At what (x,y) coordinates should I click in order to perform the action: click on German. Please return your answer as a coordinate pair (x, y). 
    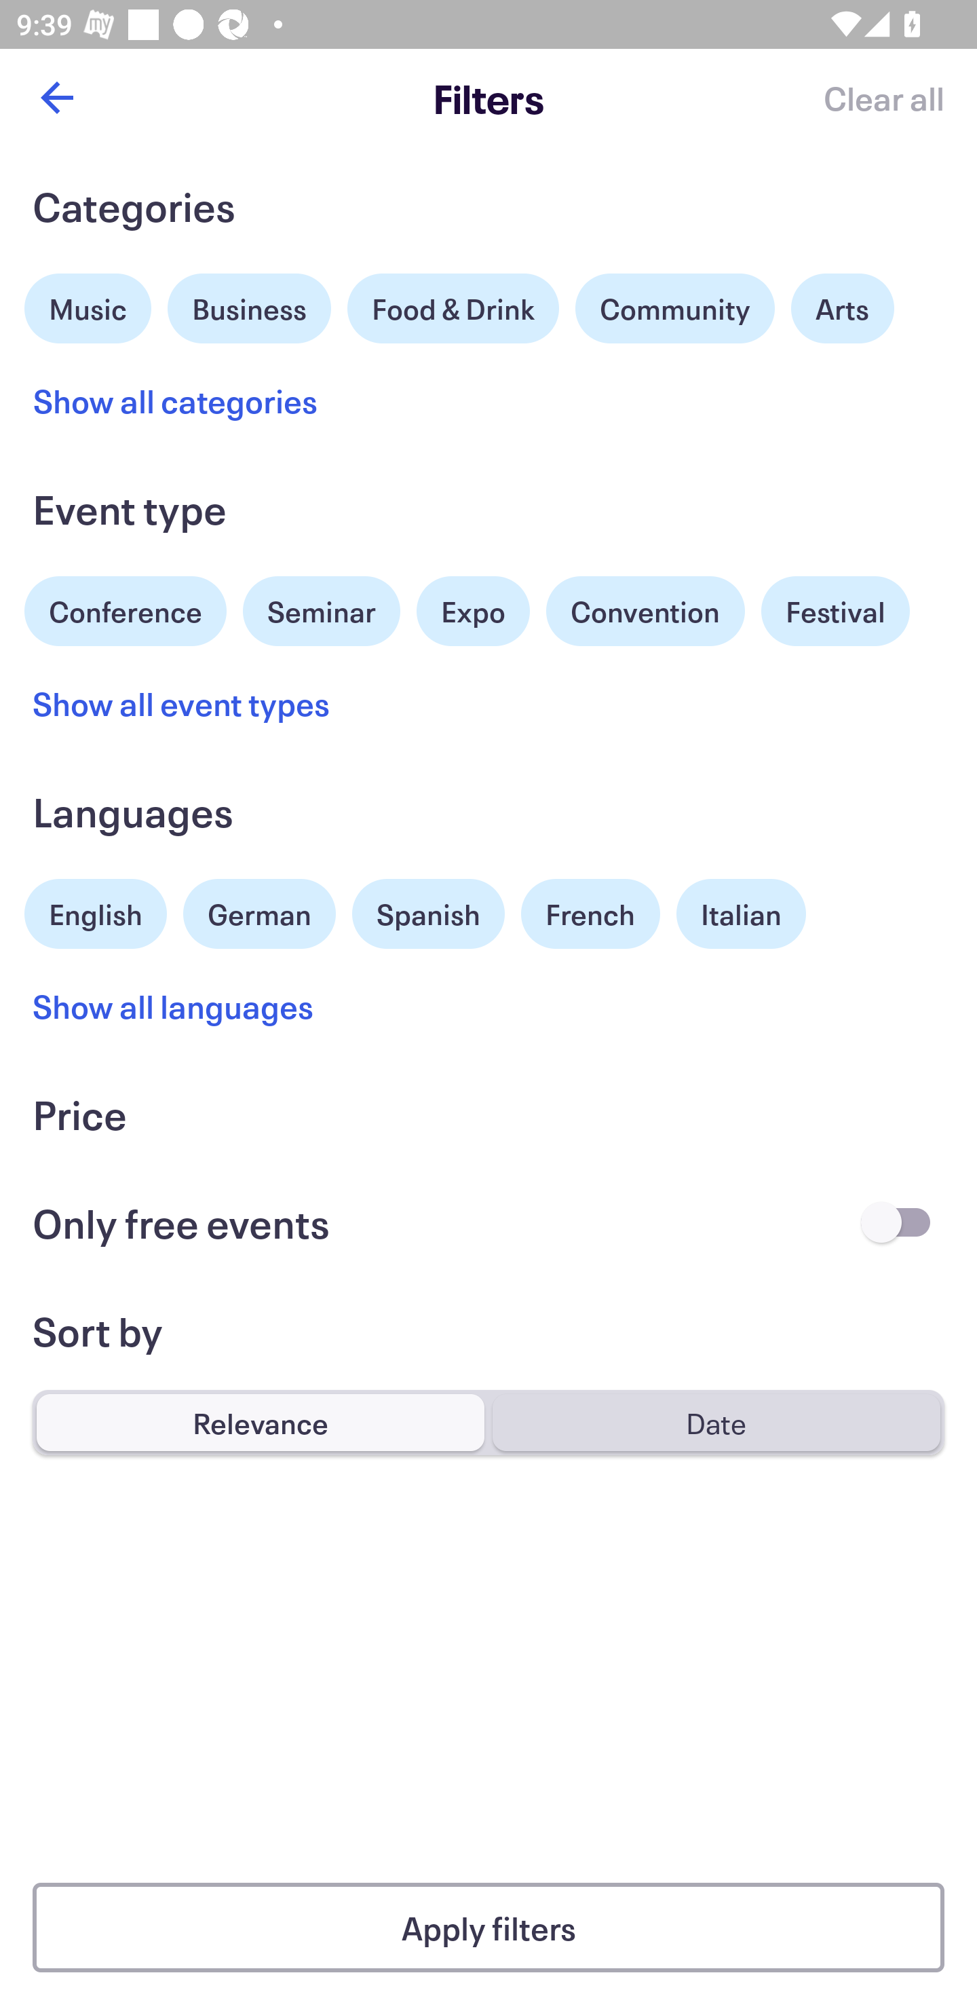
    Looking at the image, I should click on (259, 911).